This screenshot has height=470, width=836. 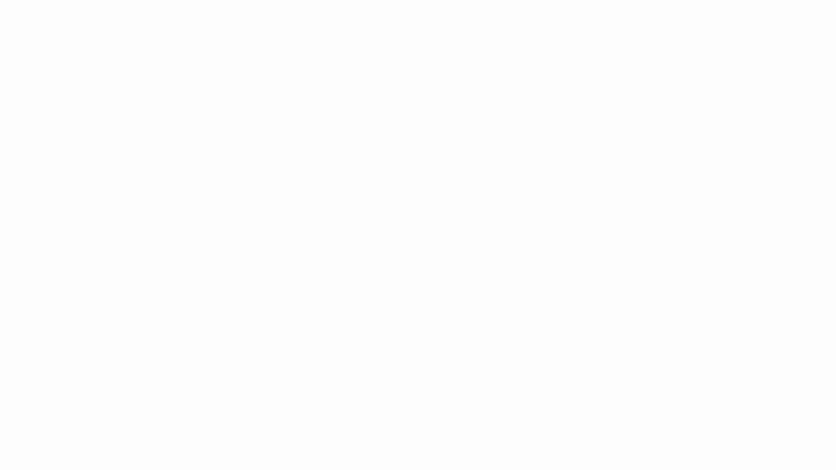 I want to click on Number Format, so click(x=519, y=57).